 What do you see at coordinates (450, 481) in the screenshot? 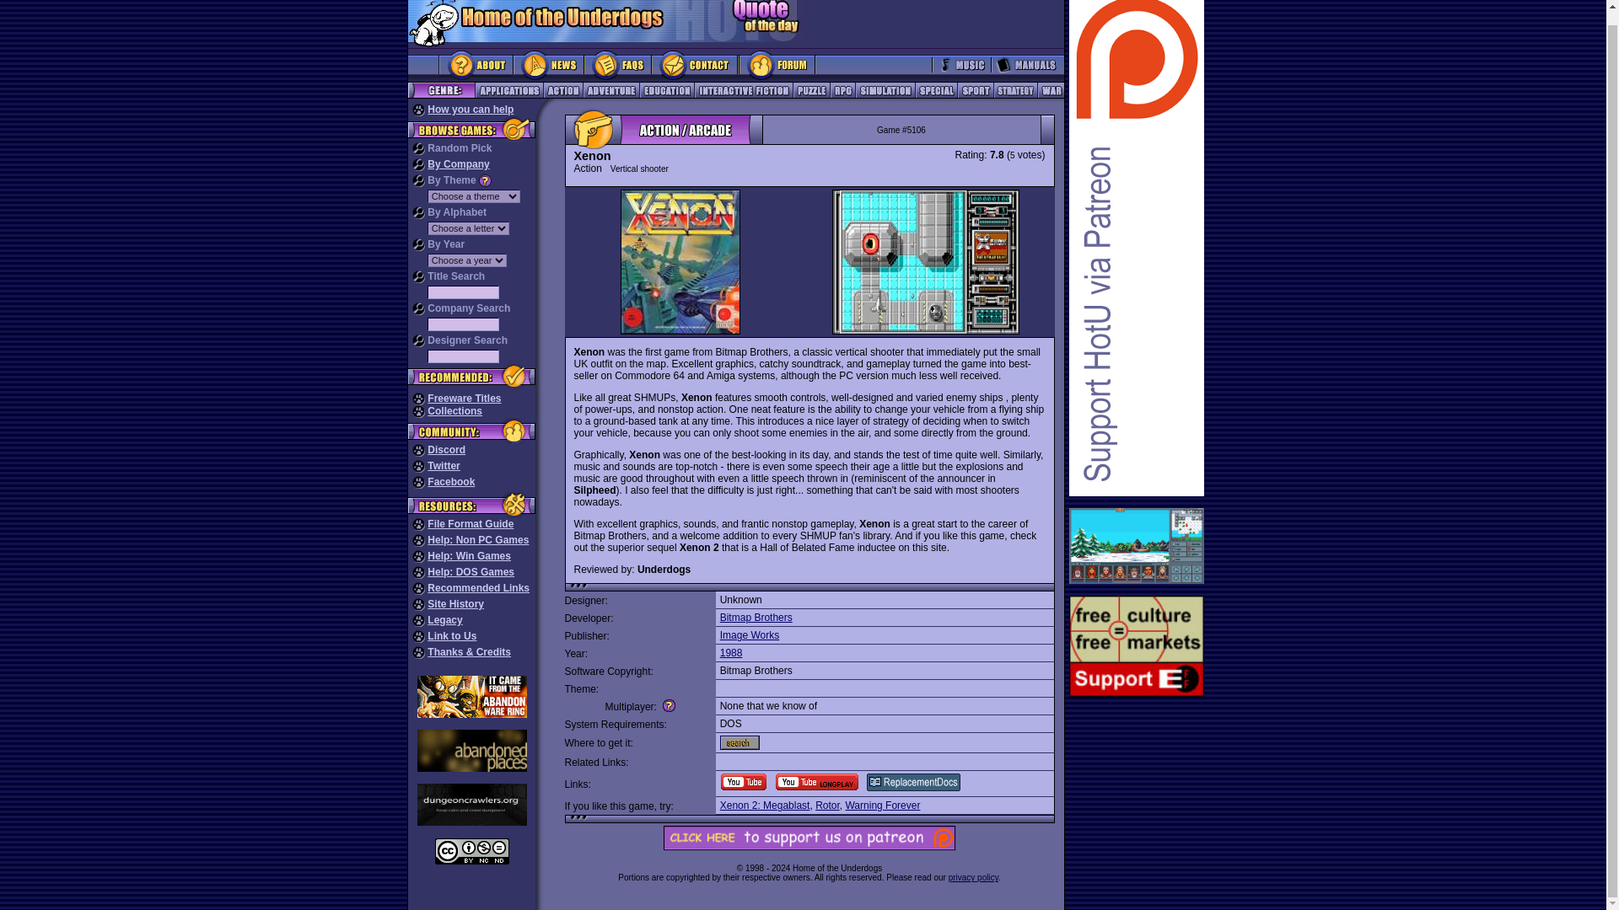
I see `Facebook` at bounding box center [450, 481].